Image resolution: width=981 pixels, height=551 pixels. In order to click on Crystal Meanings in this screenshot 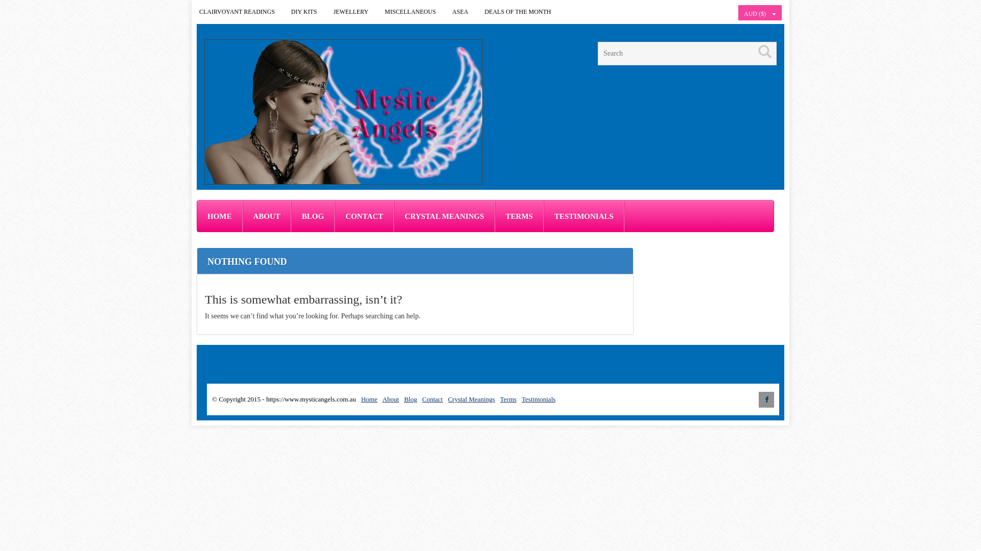, I will do `click(471, 399)`.